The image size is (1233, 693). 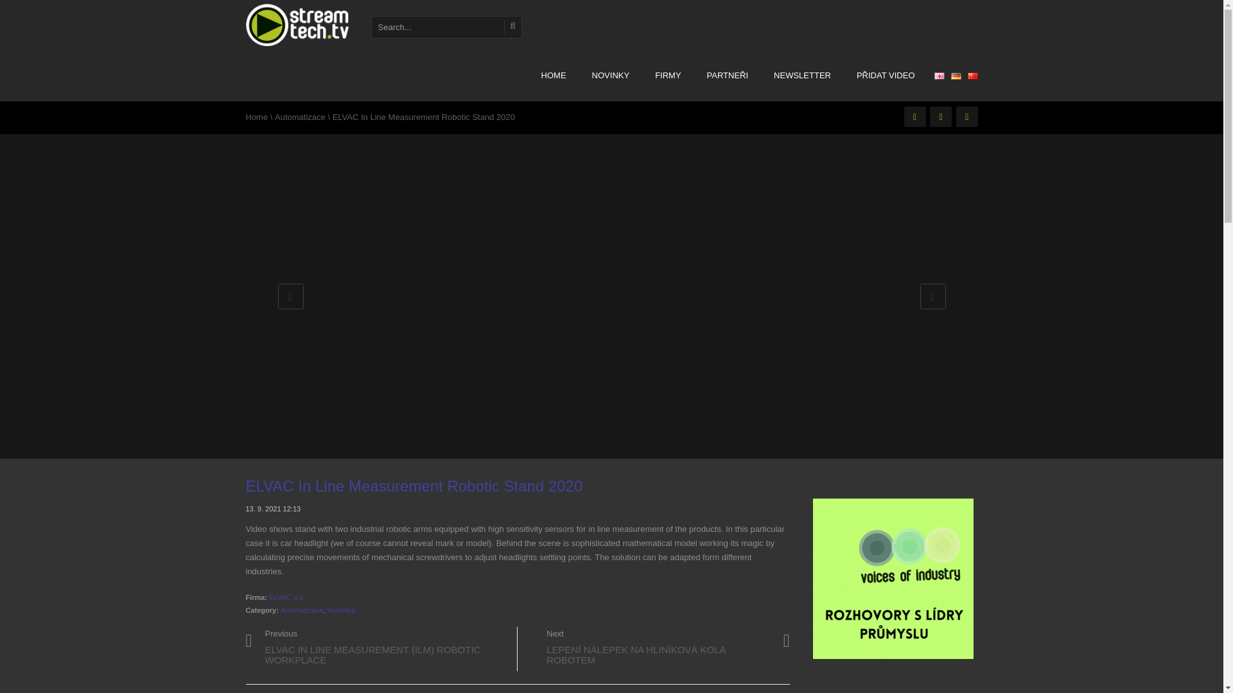 What do you see at coordinates (297, 20) in the screenshot?
I see `ELVAC In Line Measurement Robotic Stand 2020 - STREAMTECH.TV` at bounding box center [297, 20].